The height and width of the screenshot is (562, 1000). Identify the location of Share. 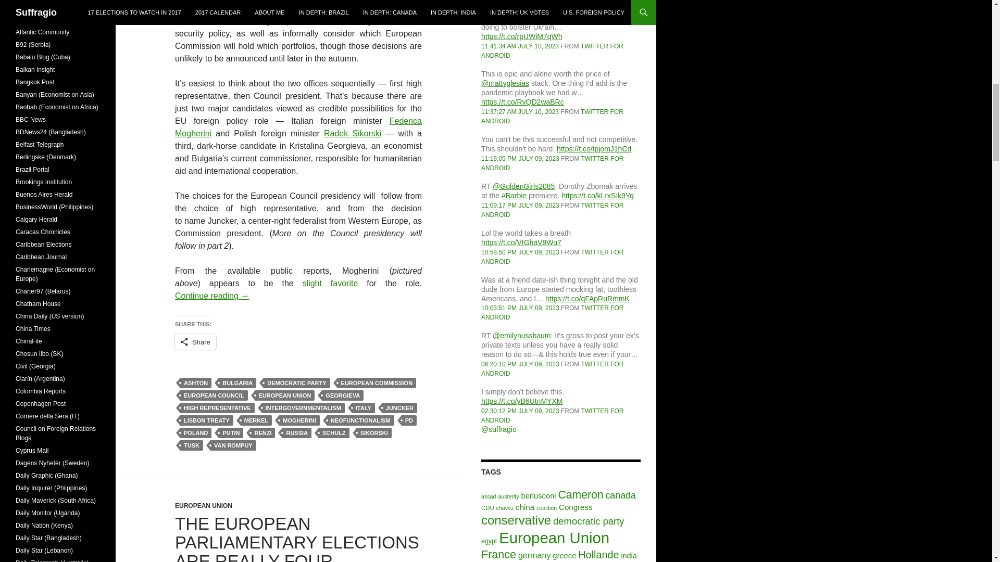
(195, 341).